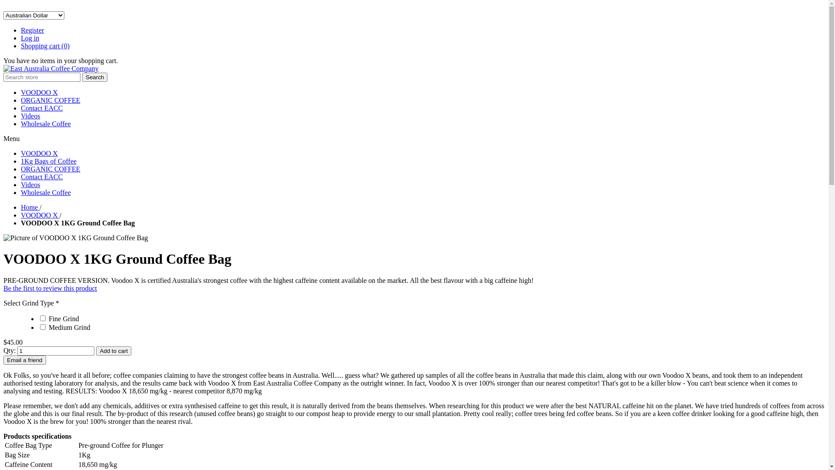  Describe the element at coordinates (45, 46) in the screenshot. I see `Shopping cart (0)` at that location.